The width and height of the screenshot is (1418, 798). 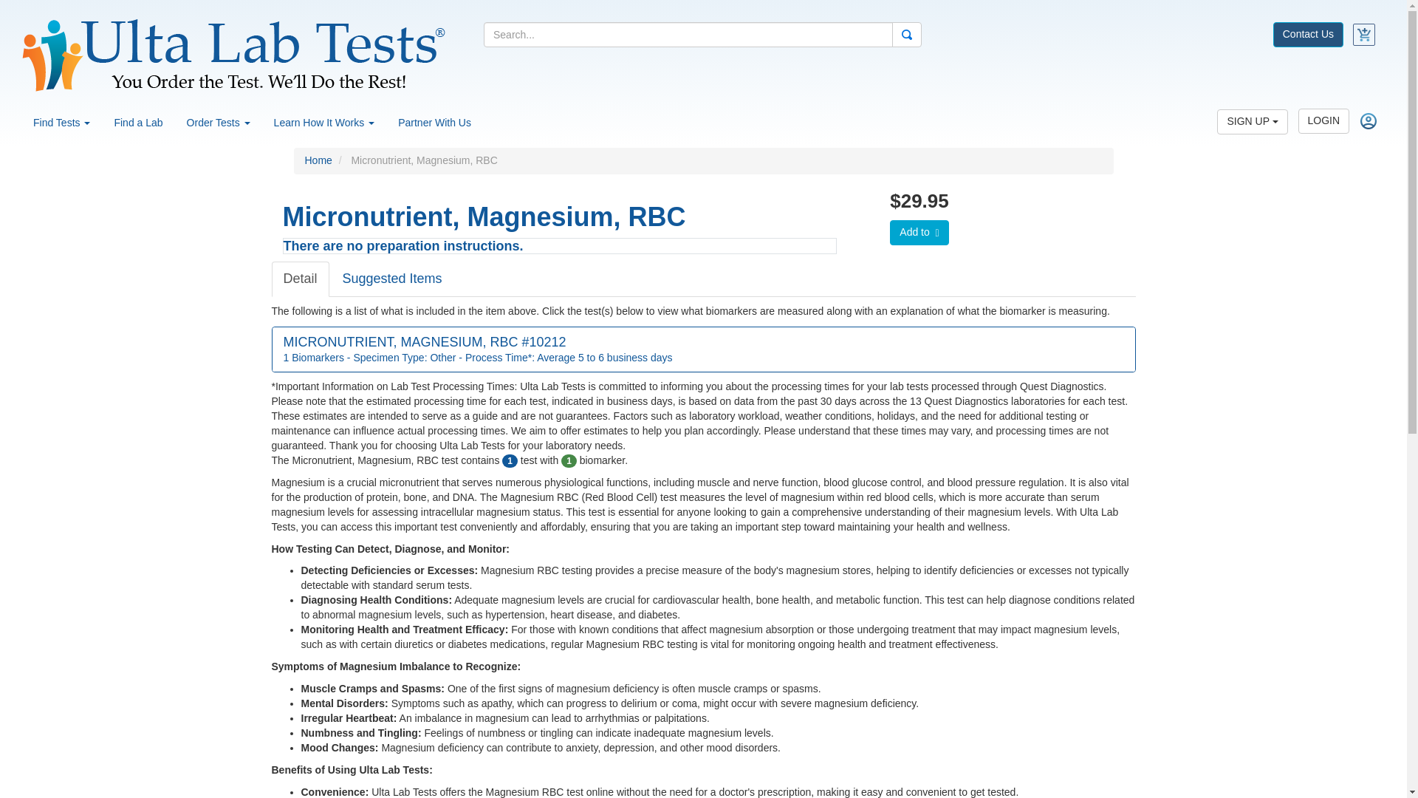 What do you see at coordinates (1308, 33) in the screenshot?
I see `Contact Us` at bounding box center [1308, 33].